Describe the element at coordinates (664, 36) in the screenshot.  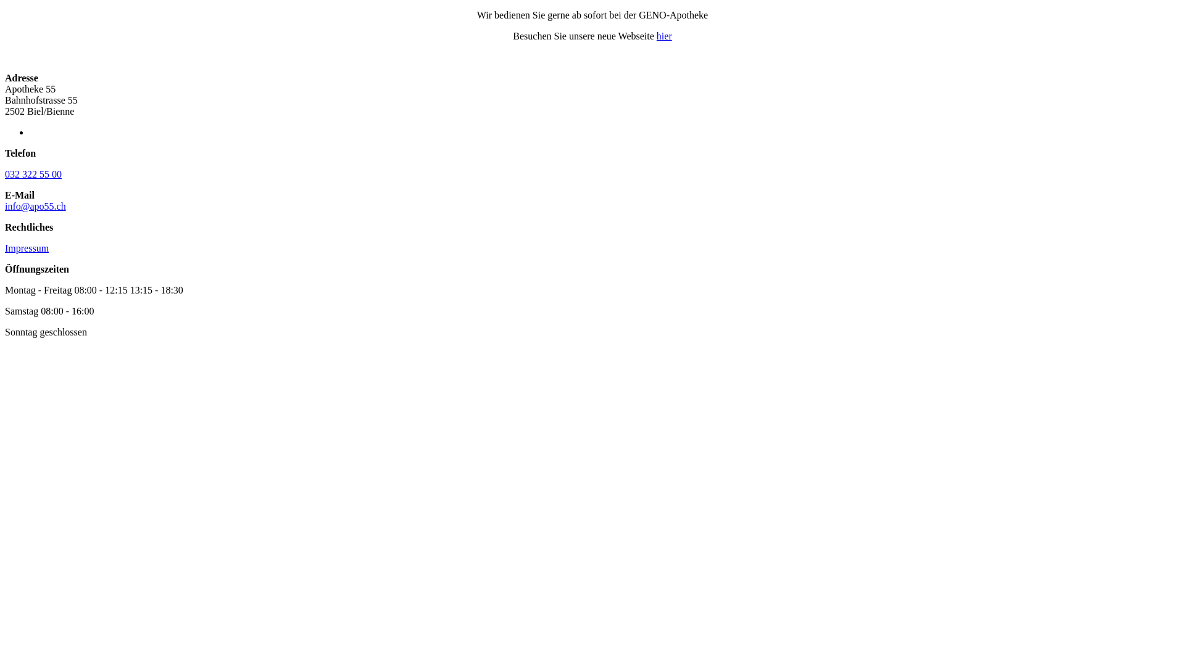
I see `hier` at that location.